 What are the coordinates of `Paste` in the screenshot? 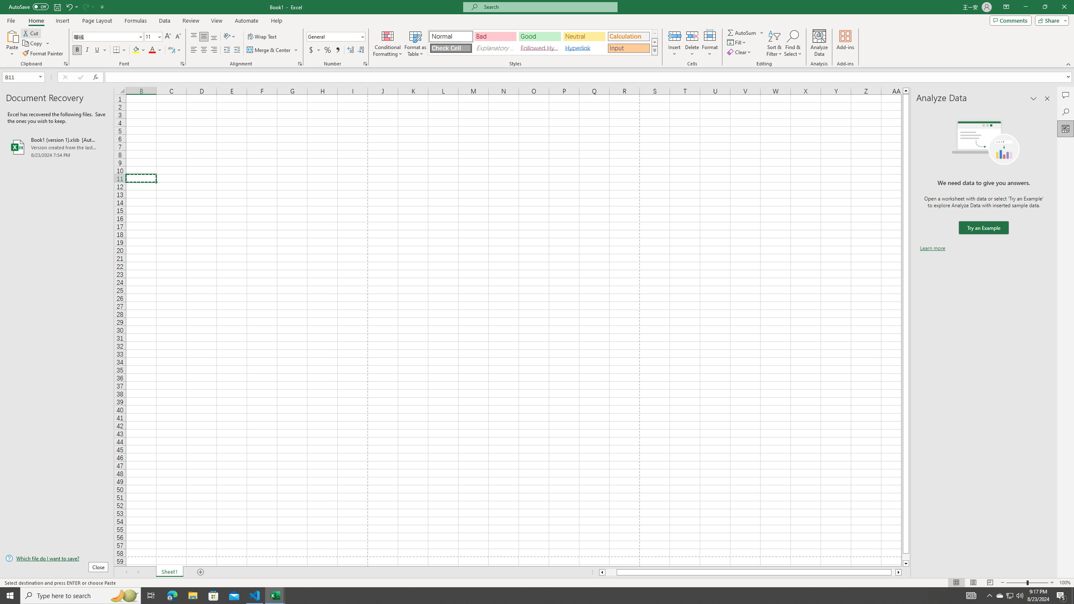 It's located at (12, 36).